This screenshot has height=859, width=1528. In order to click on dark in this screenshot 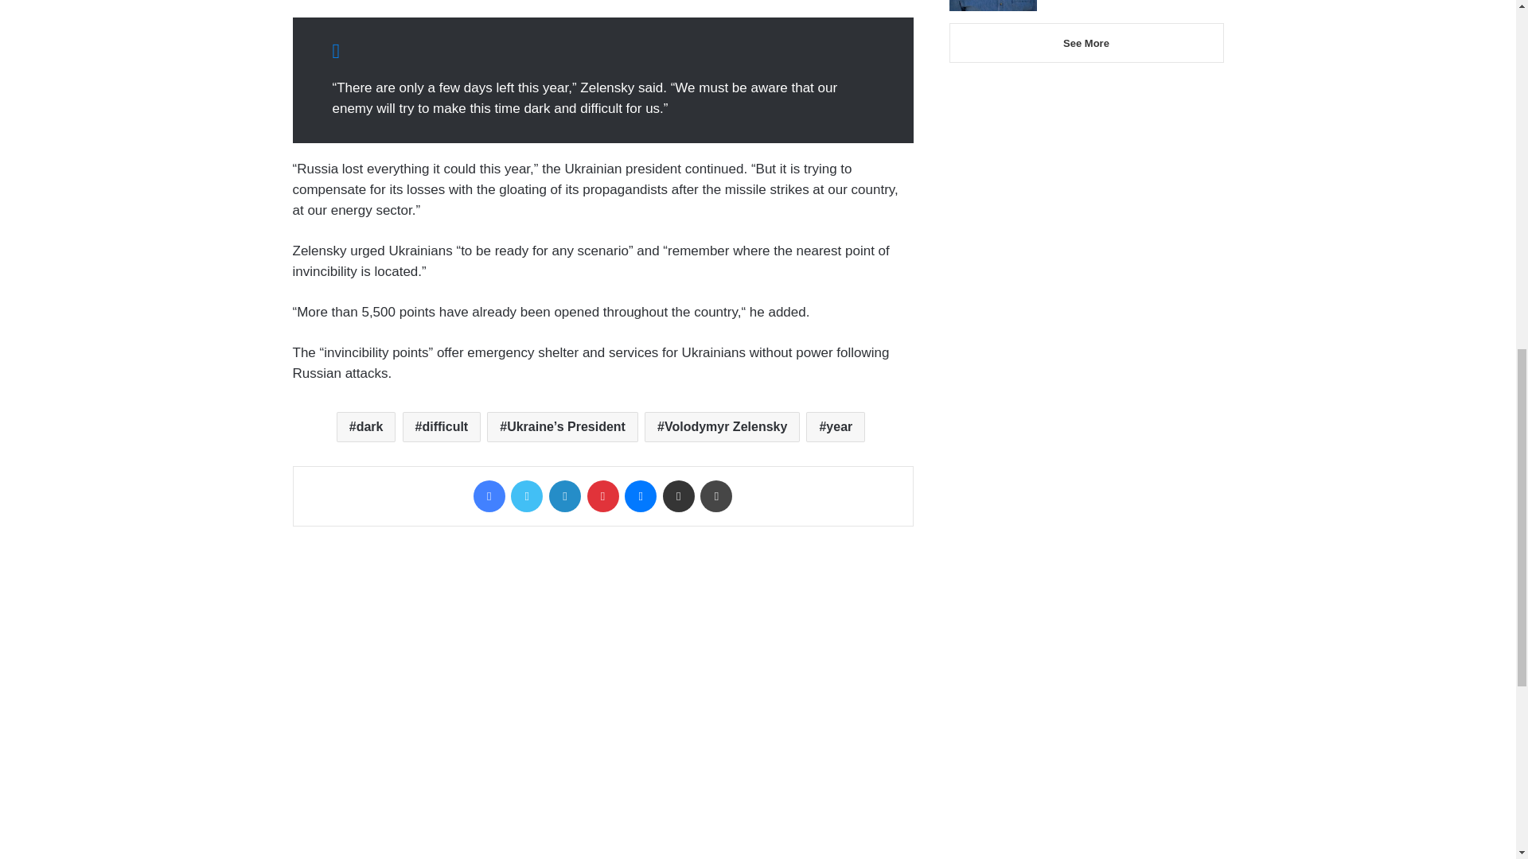, I will do `click(366, 427)`.